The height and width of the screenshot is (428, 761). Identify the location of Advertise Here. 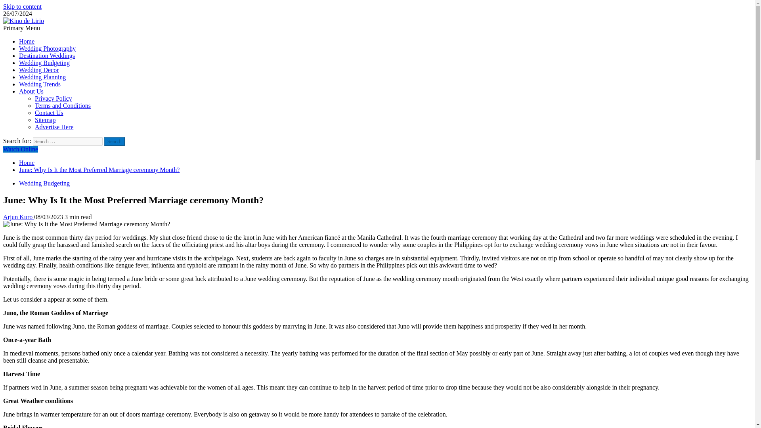
(54, 127).